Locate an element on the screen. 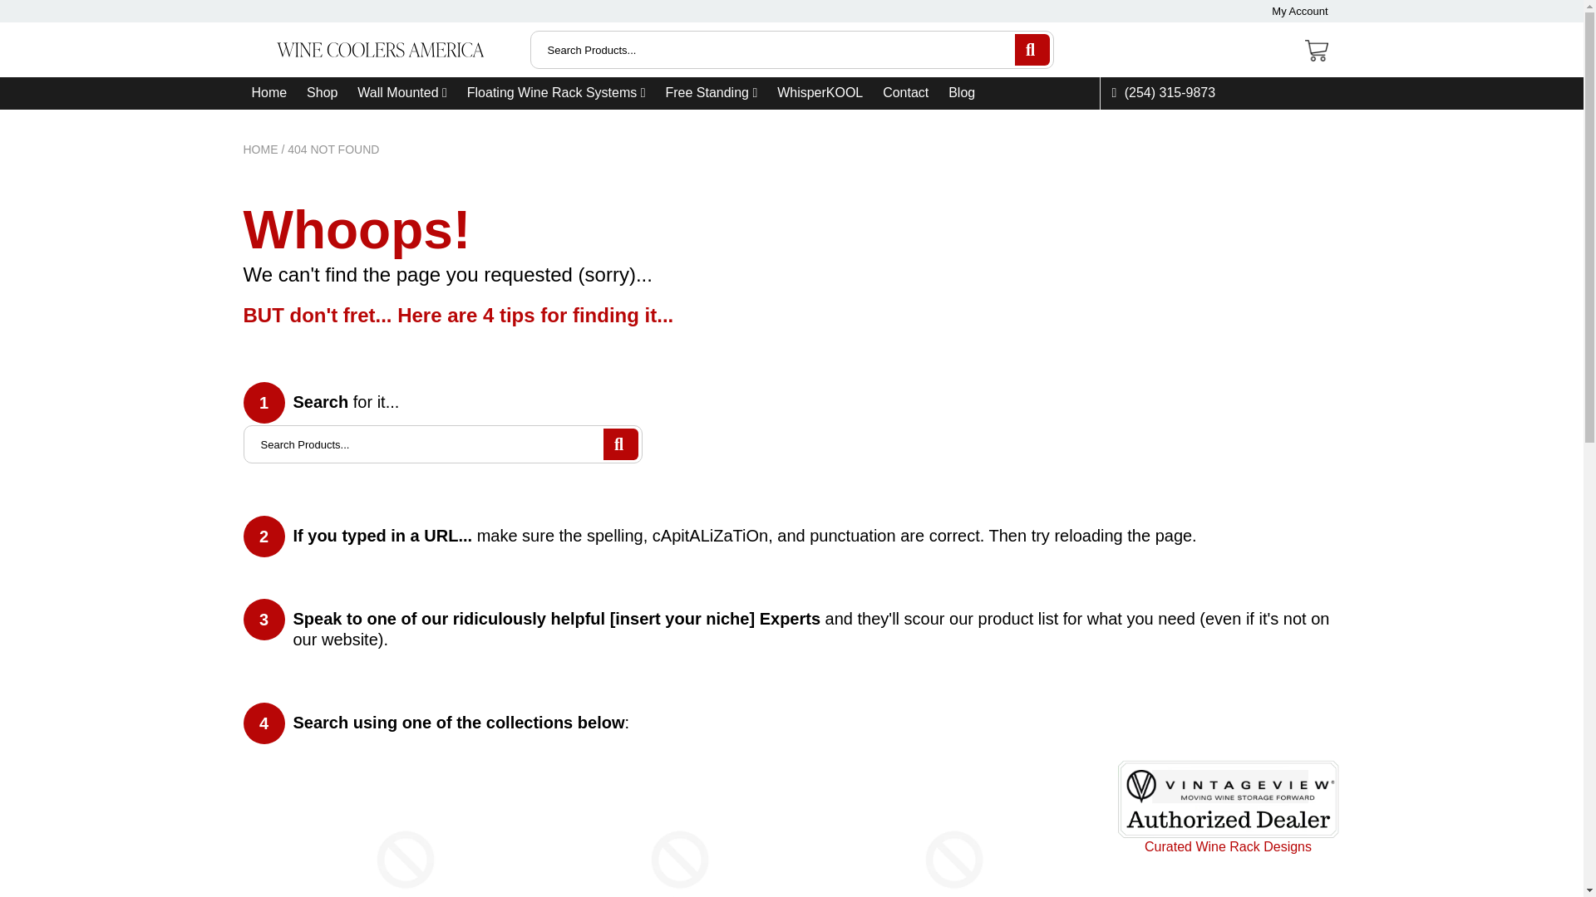  Wall Mounted is located at coordinates (402, 92).